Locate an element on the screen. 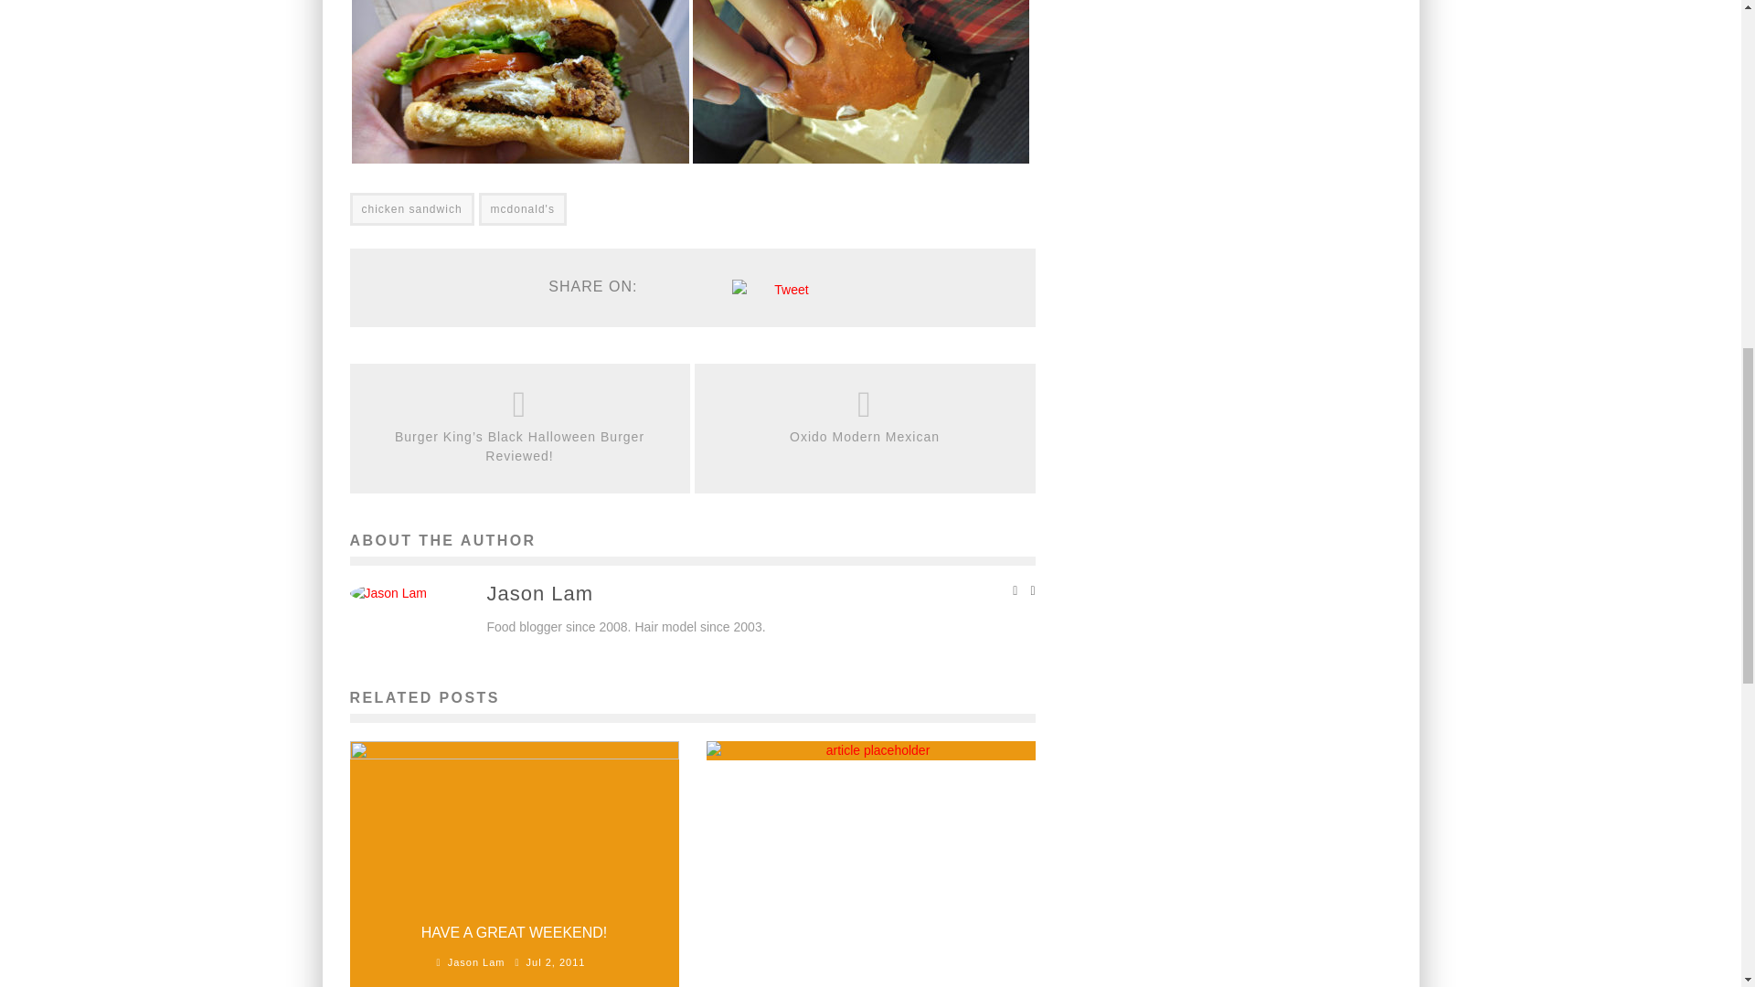 This screenshot has height=987, width=1755. Jason Lam is located at coordinates (475, 961).